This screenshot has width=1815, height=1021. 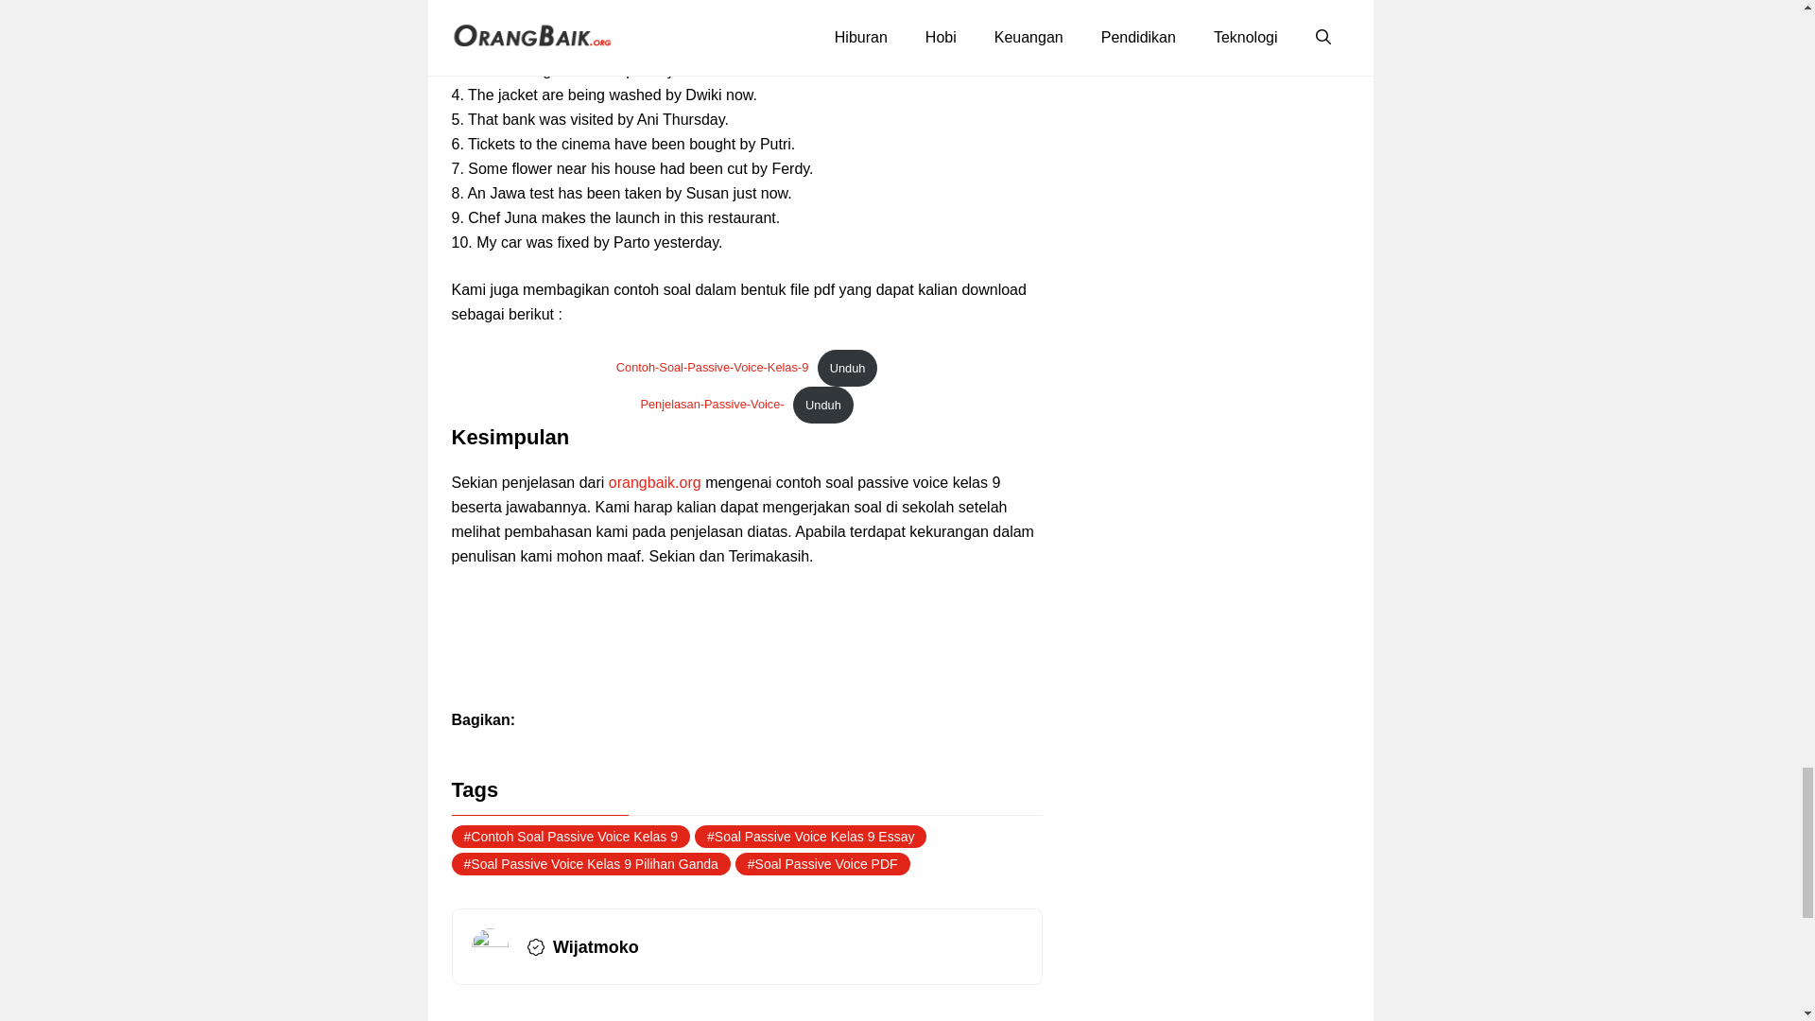 I want to click on Unduh, so click(x=847, y=369).